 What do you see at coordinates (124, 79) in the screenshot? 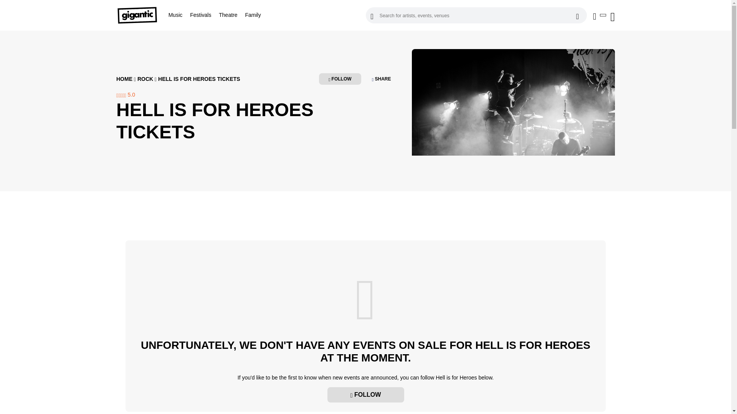
I see `HOME` at bounding box center [124, 79].